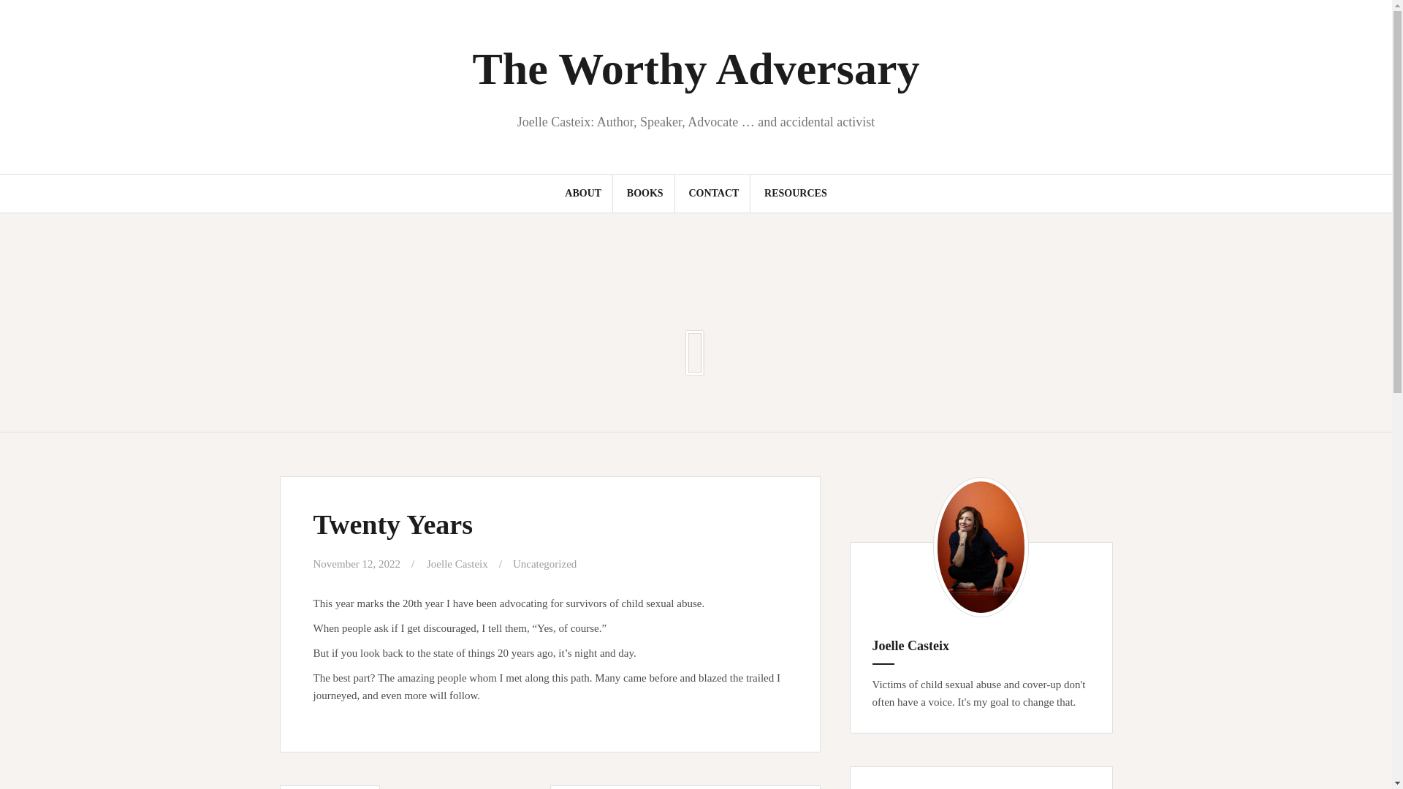  What do you see at coordinates (645, 193) in the screenshot?
I see `BOOKS` at bounding box center [645, 193].